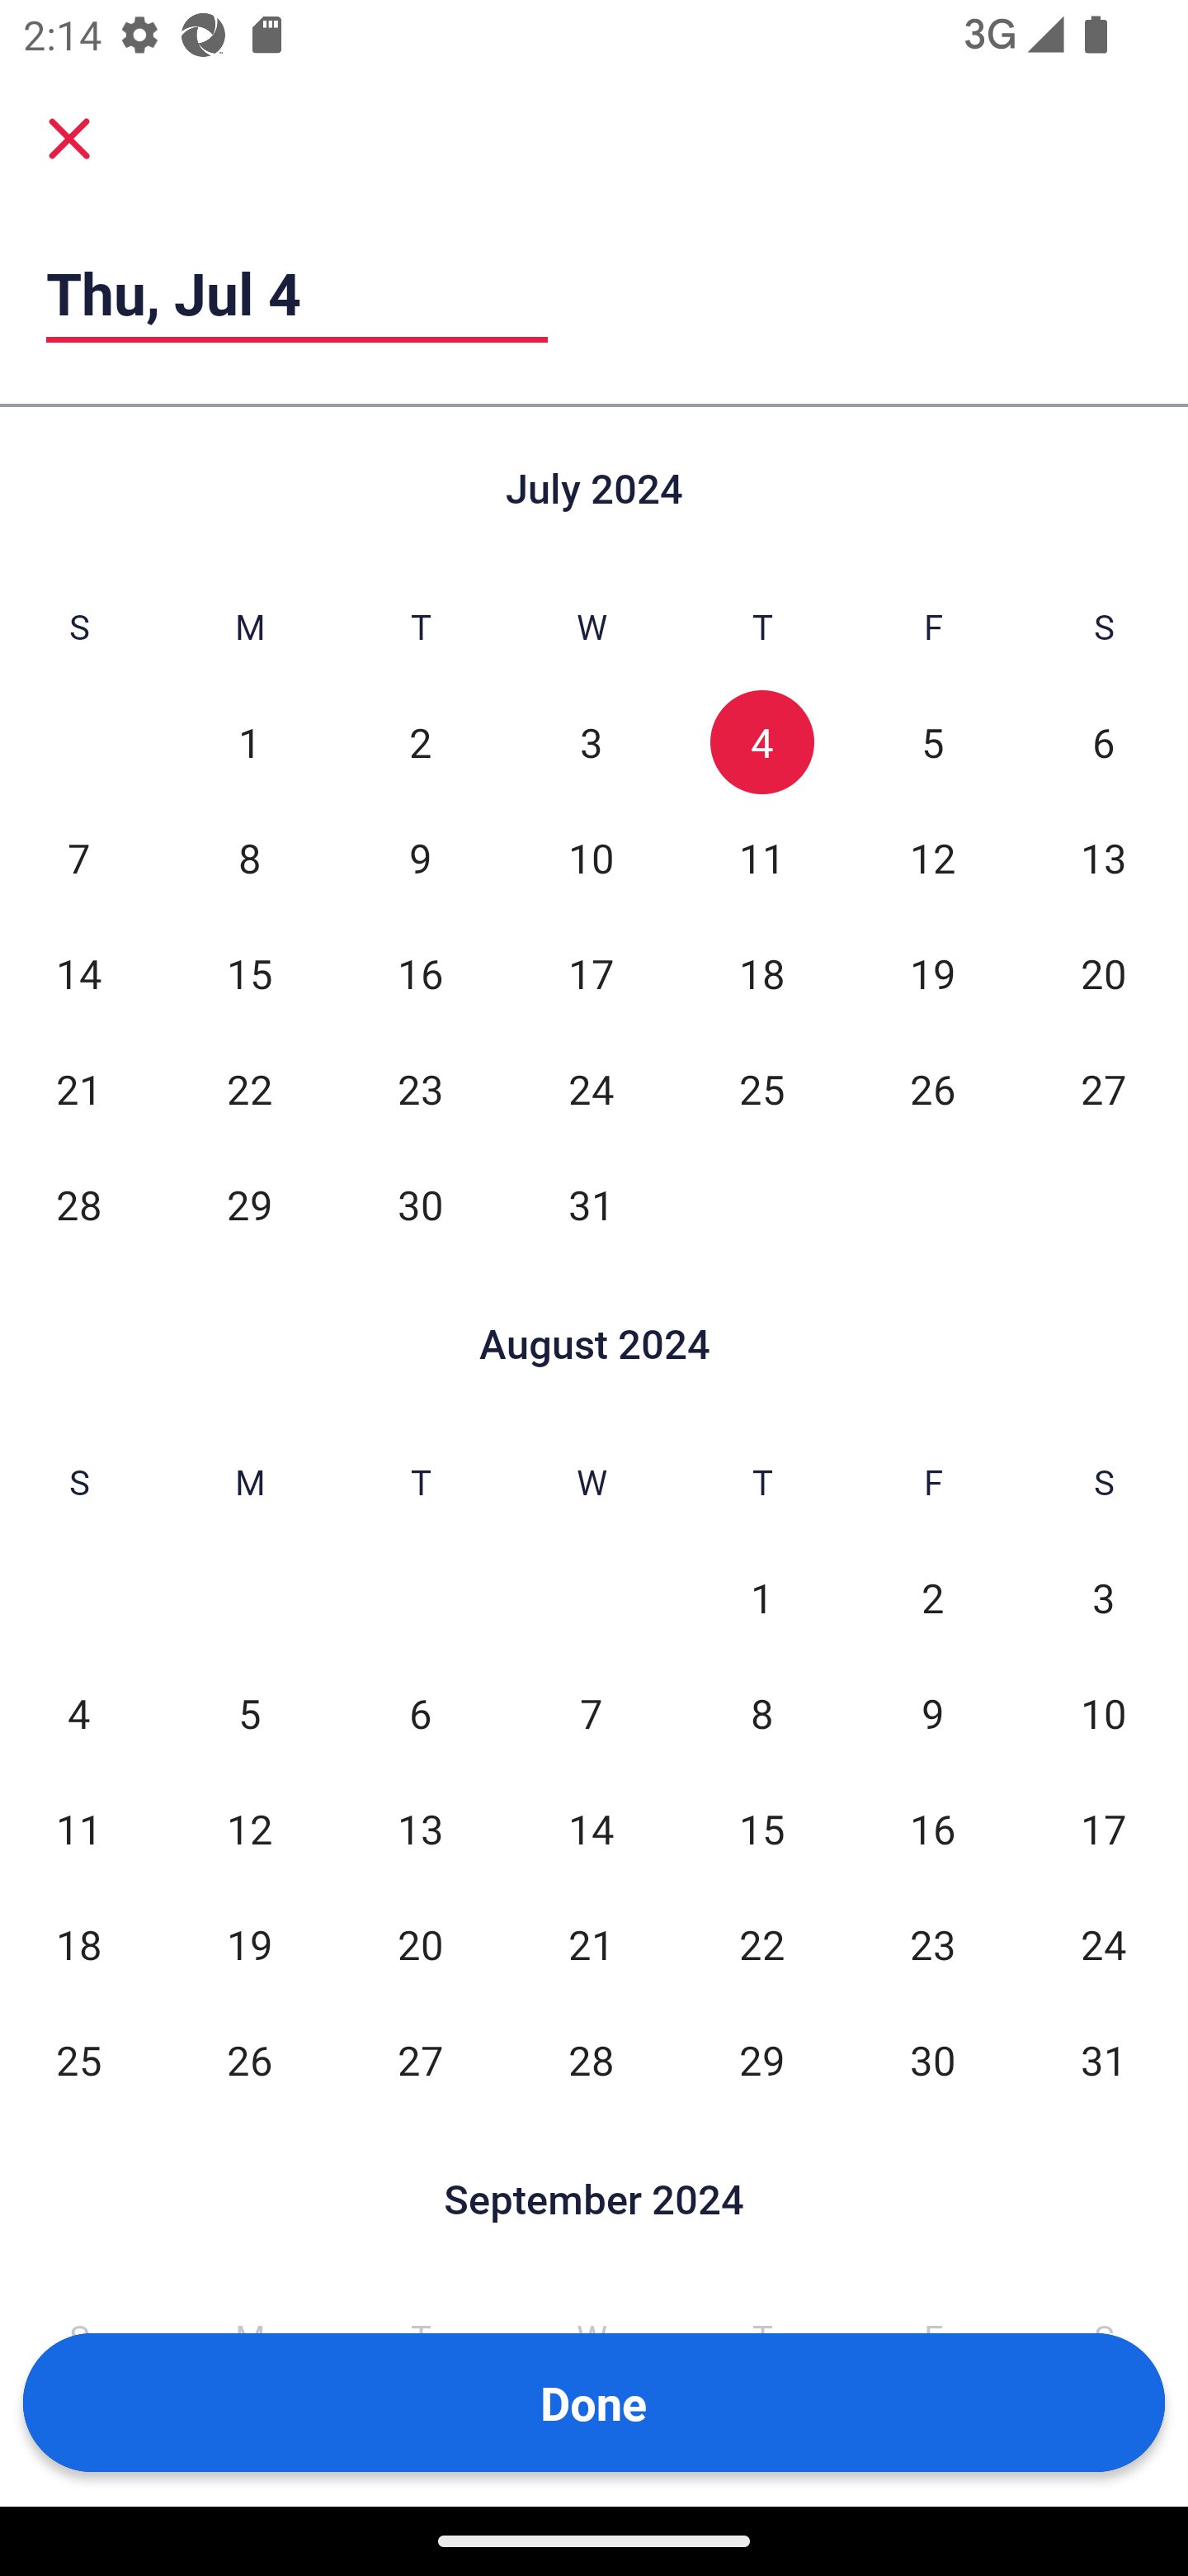 This screenshot has width=1188, height=2576. I want to click on 3 Sat, Aug 3, Not Selected, so click(1104, 1598).